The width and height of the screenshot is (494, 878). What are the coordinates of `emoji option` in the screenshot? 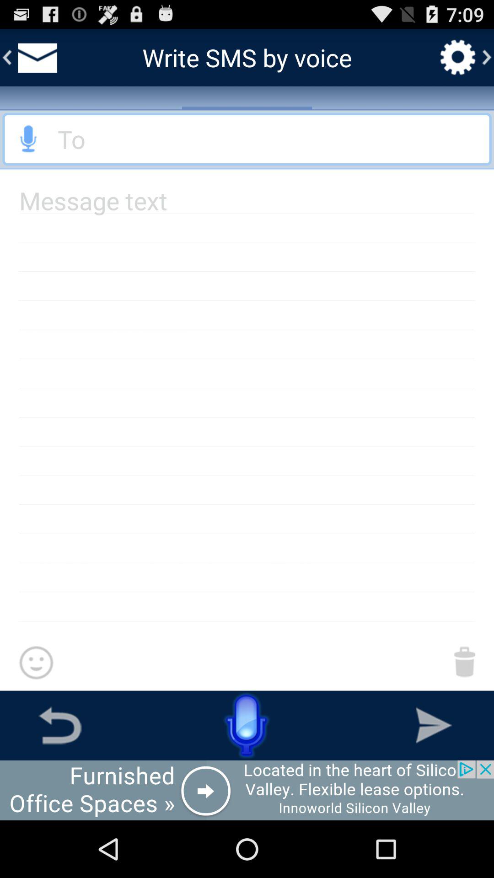 It's located at (36, 663).